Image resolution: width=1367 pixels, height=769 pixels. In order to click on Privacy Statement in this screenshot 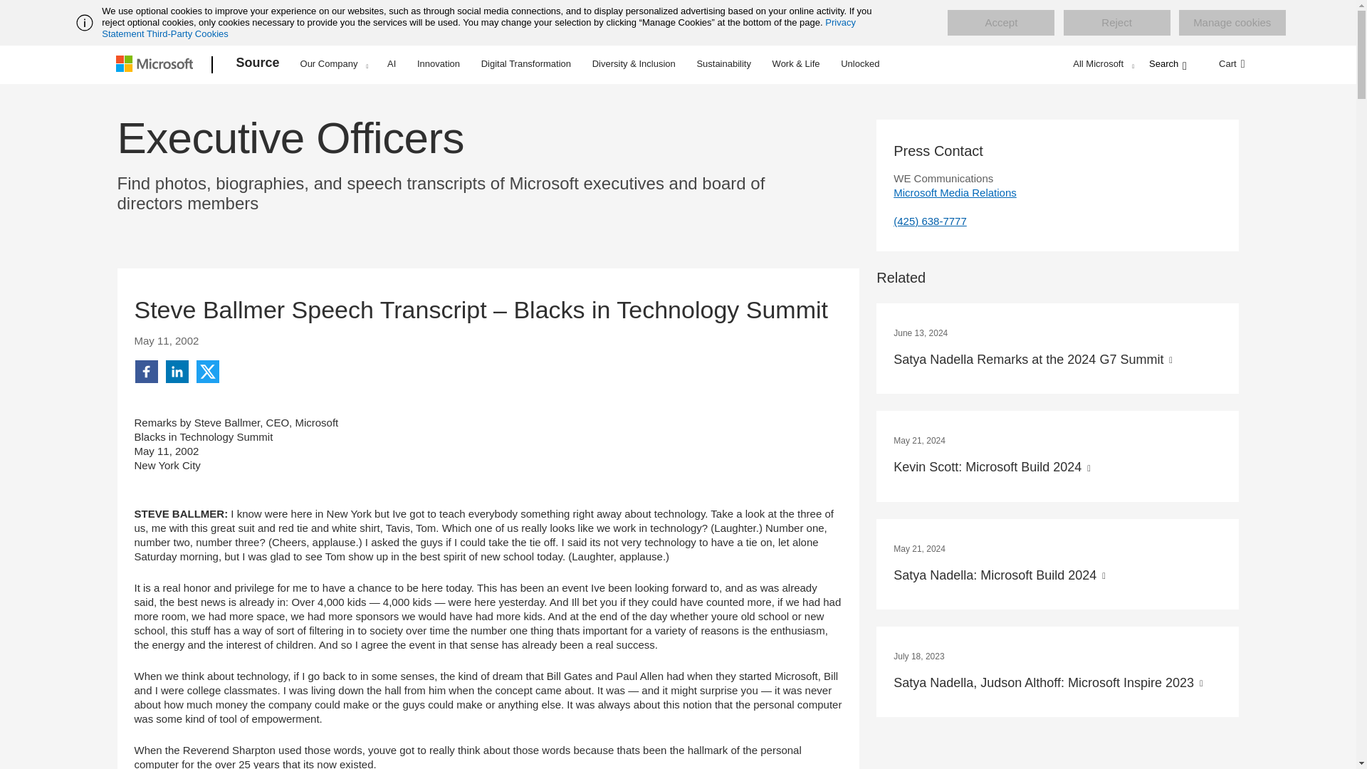, I will do `click(478, 28)`.